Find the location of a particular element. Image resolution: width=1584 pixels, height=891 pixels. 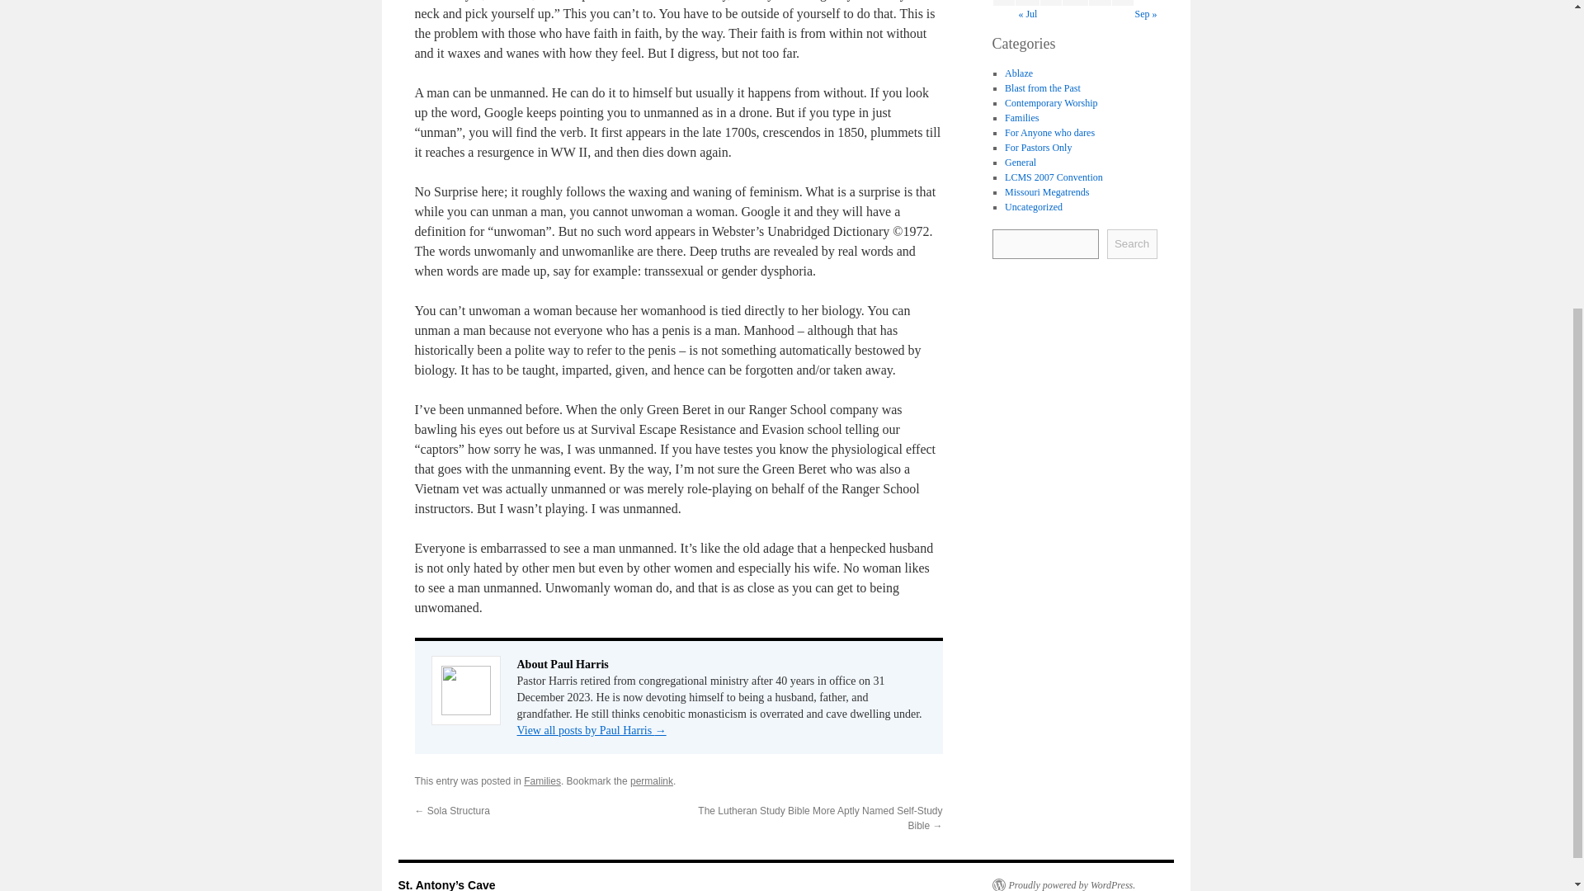

Search is located at coordinates (1132, 243).